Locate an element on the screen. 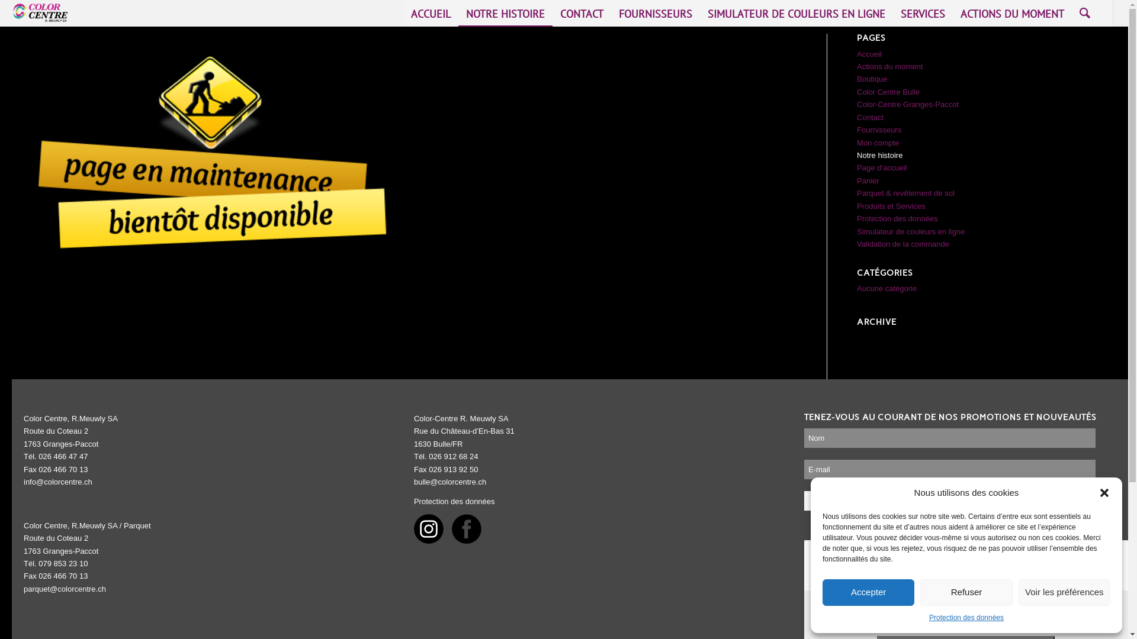 Image resolution: width=1137 pixels, height=639 pixels. Notre histoire is located at coordinates (42, 17).